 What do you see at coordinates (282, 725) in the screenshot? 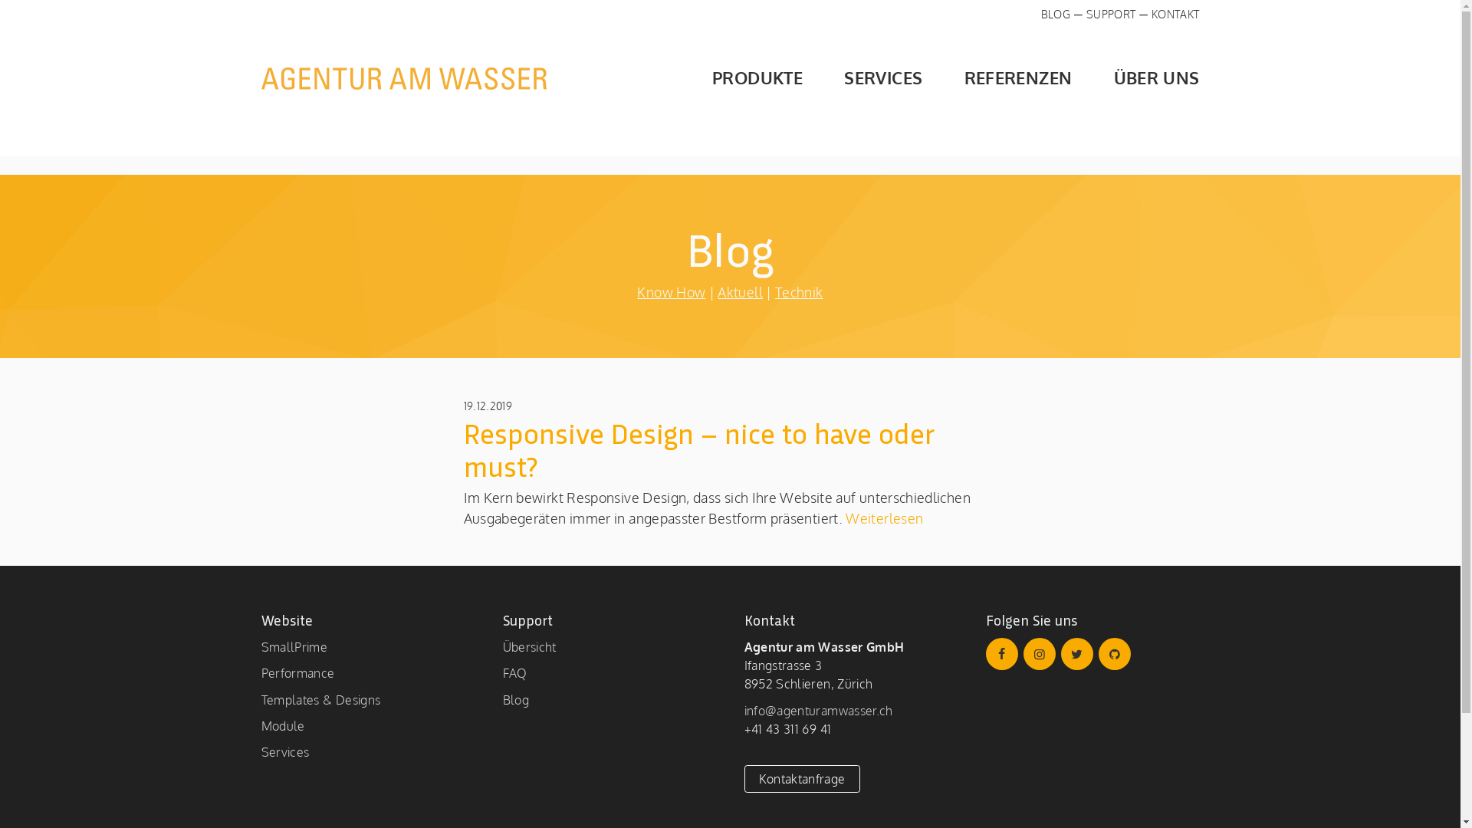
I see `Module` at bounding box center [282, 725].